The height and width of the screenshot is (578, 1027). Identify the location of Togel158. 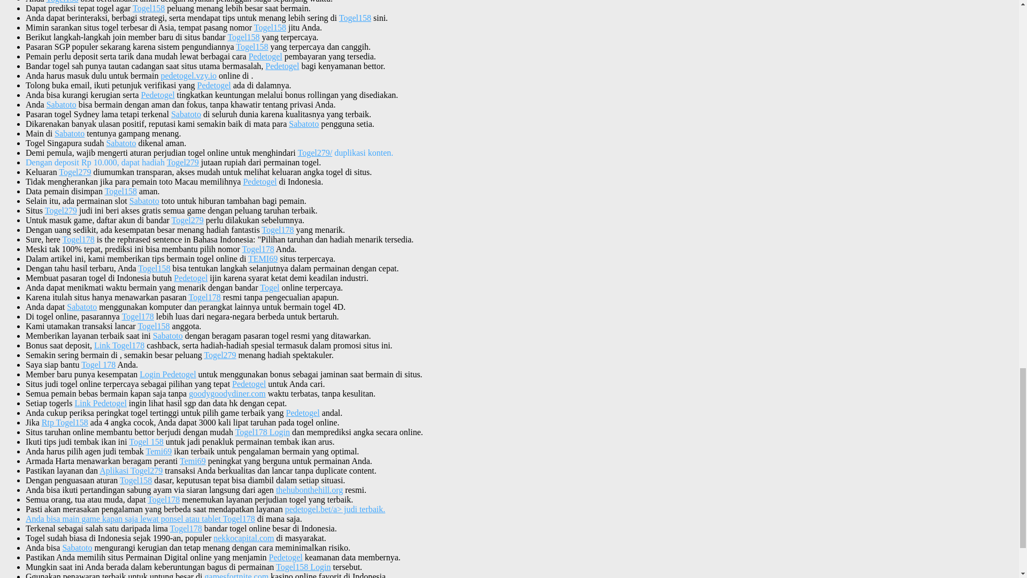
(62, 2).